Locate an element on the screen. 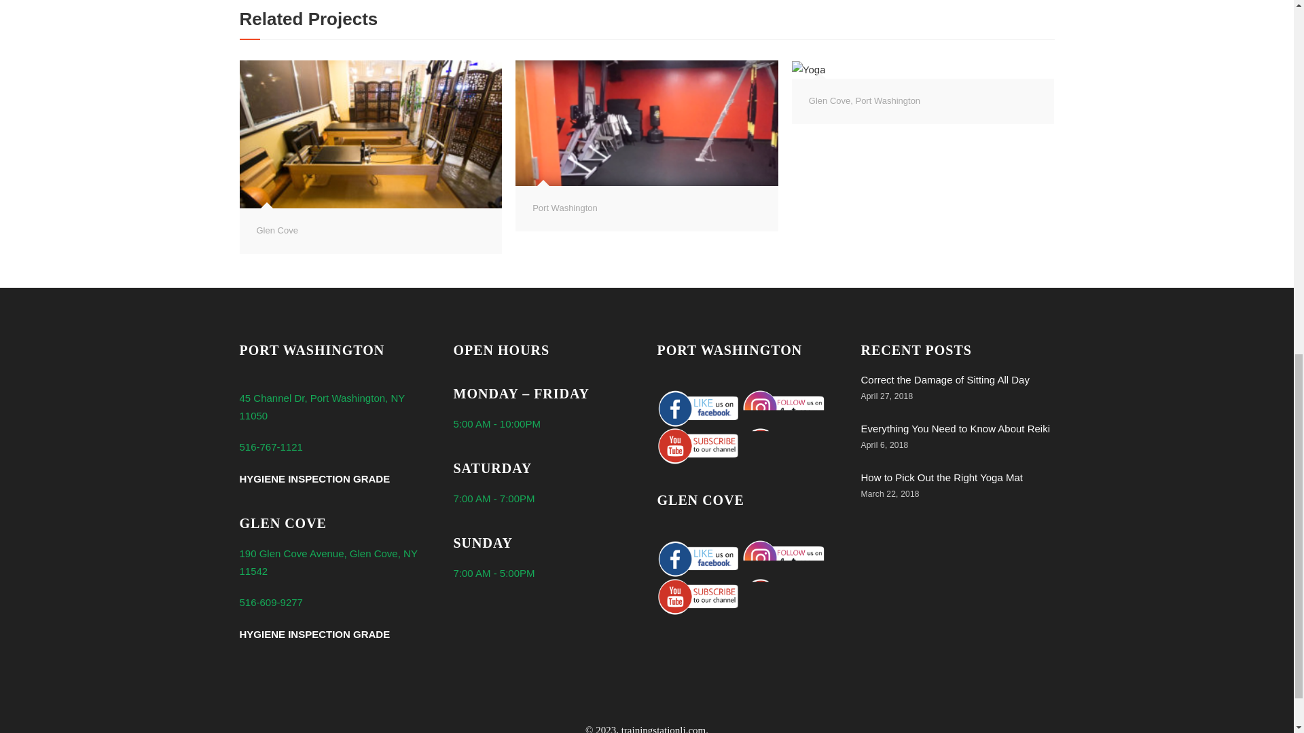 This screenshot has width=1304, height=733. Glen Cove is located at coordinates (277, 229).